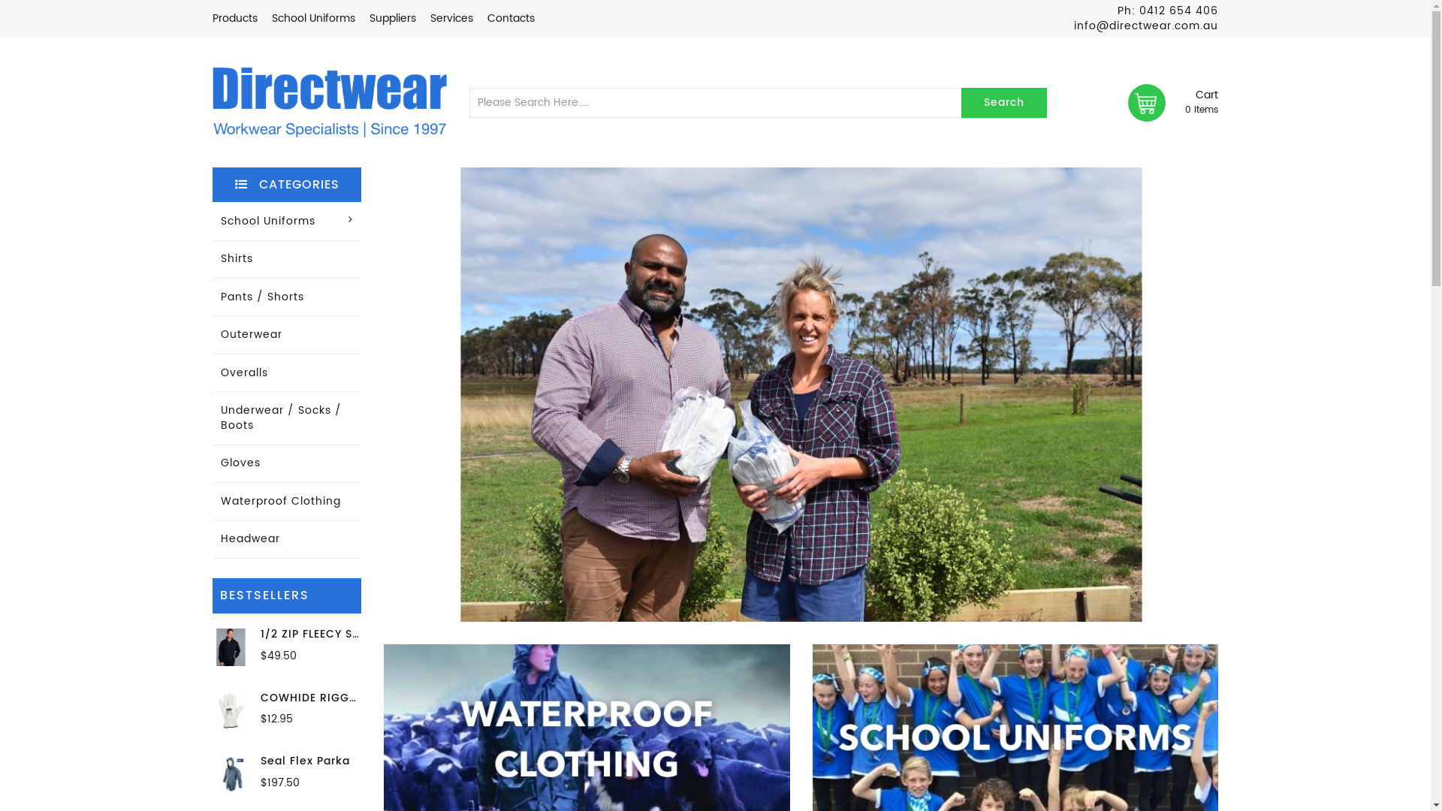 Image resolution: width=1442 pixels, height=811 pixels. Describe the element at coordinates (287, 297) in the screenshot. I see `Pants / Shorts` at that location.